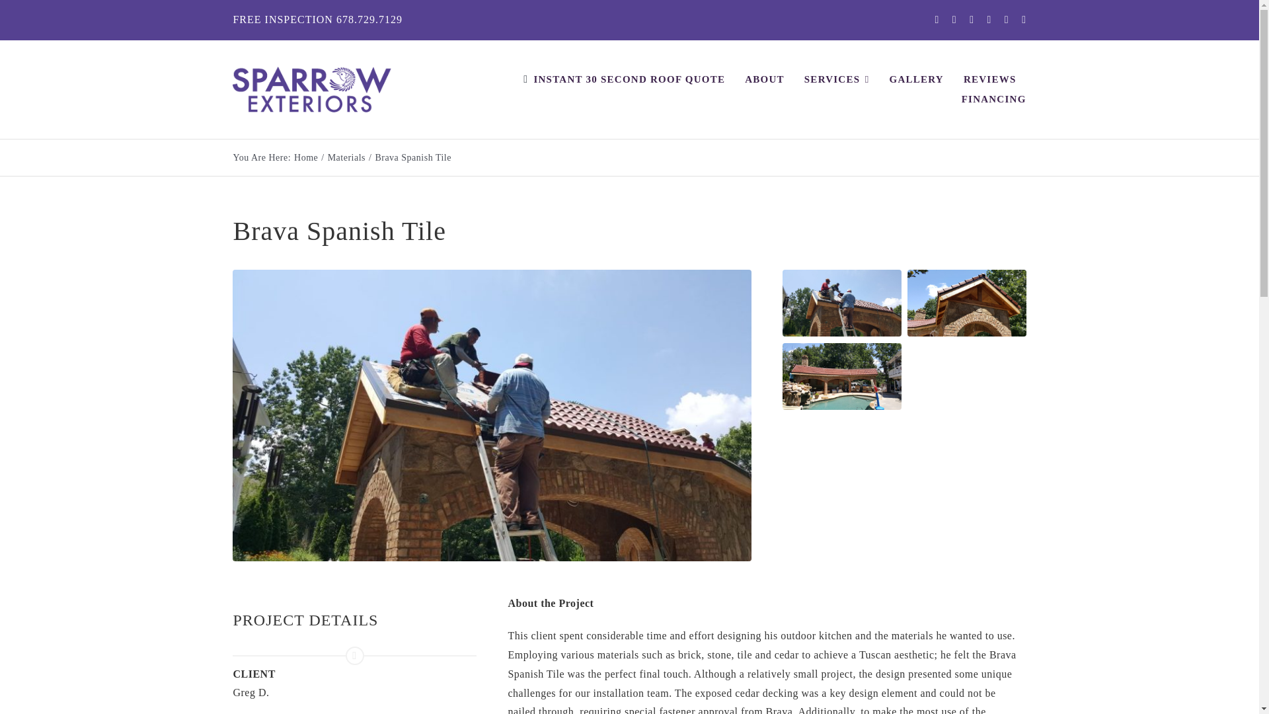 Image resolution: width=1269 pixels, height=714 pixels. I want to click on REVIEWS, so click(989, 79).